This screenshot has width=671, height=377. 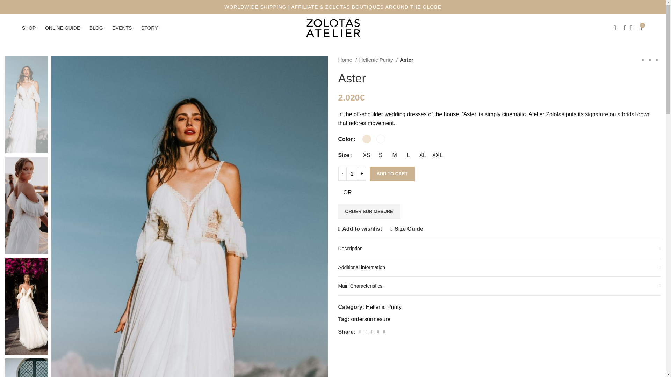 I want to click on STORY, so click(x=150, y=28).